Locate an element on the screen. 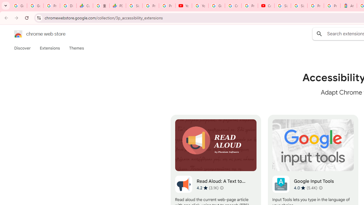 The width and height of the screenshot is (364, 205). PDD Holdings Inc - ADR (PDD) Price & News - Google Finance is located at coordinates (118, 6).